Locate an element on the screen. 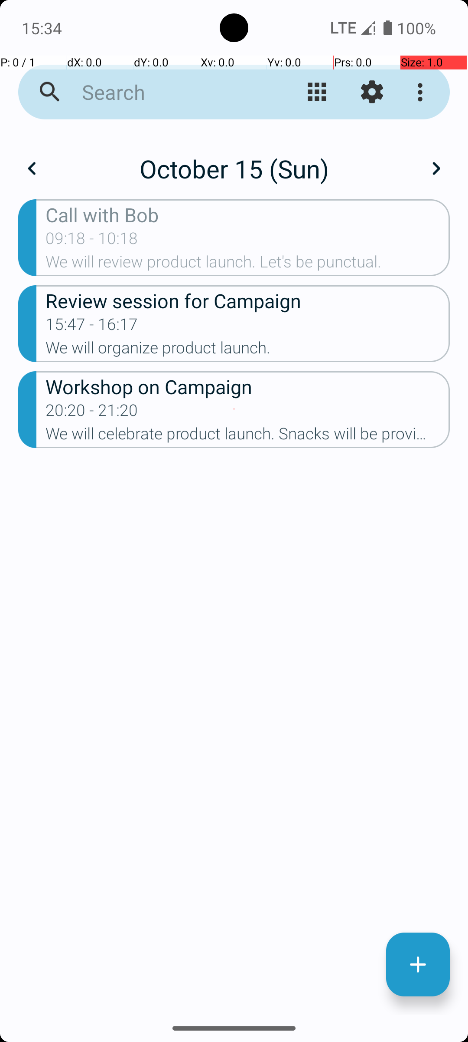  We will review product launch. Let's be punctual. is located at coordinates (248, 264).